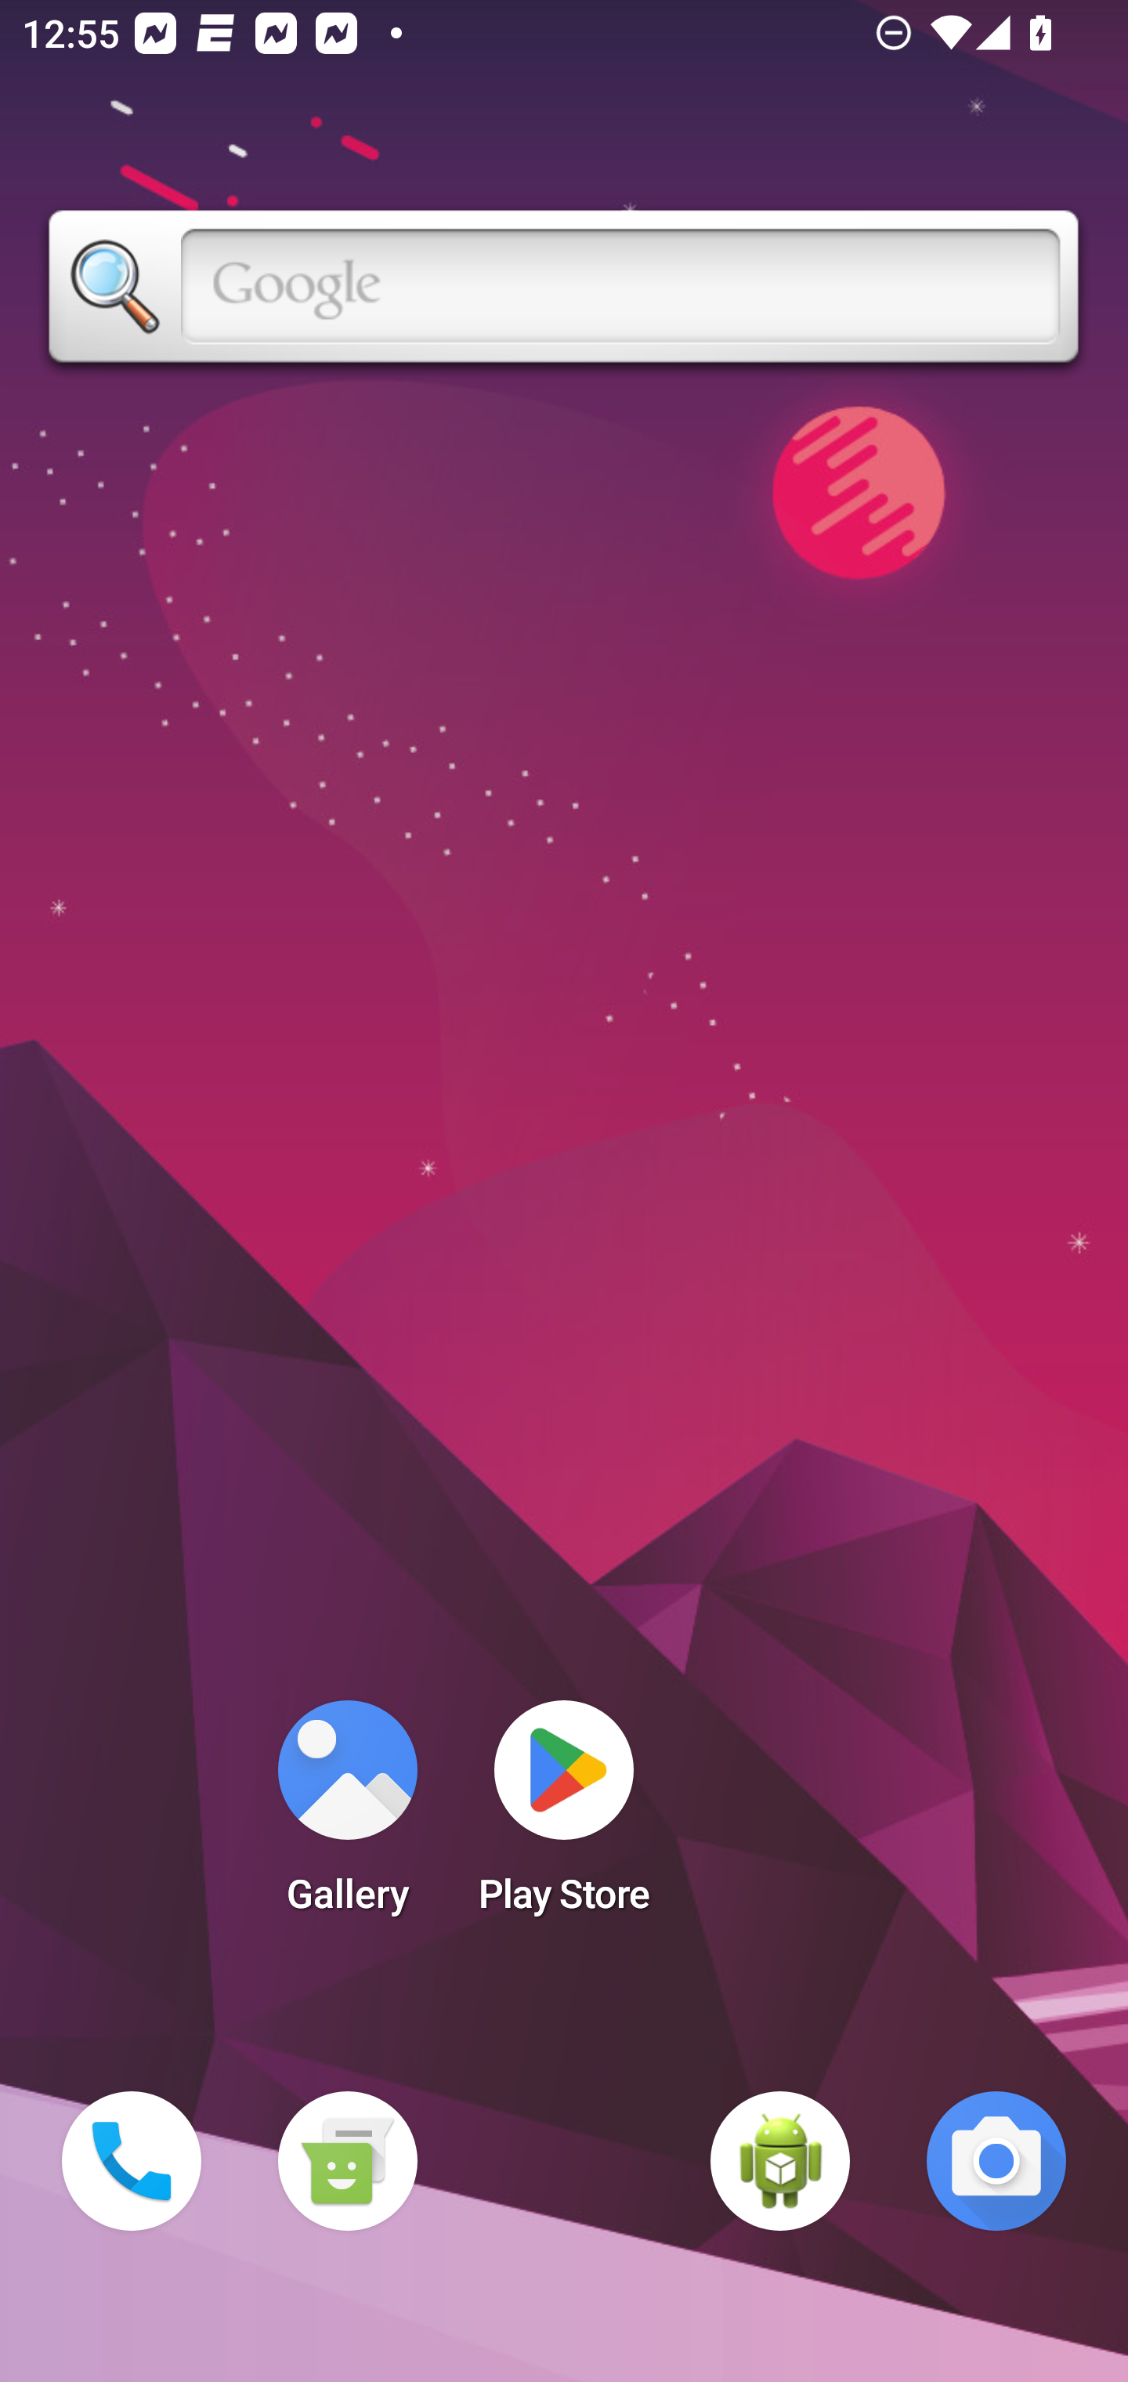  I want to click on Camera, so click(996, 2161).